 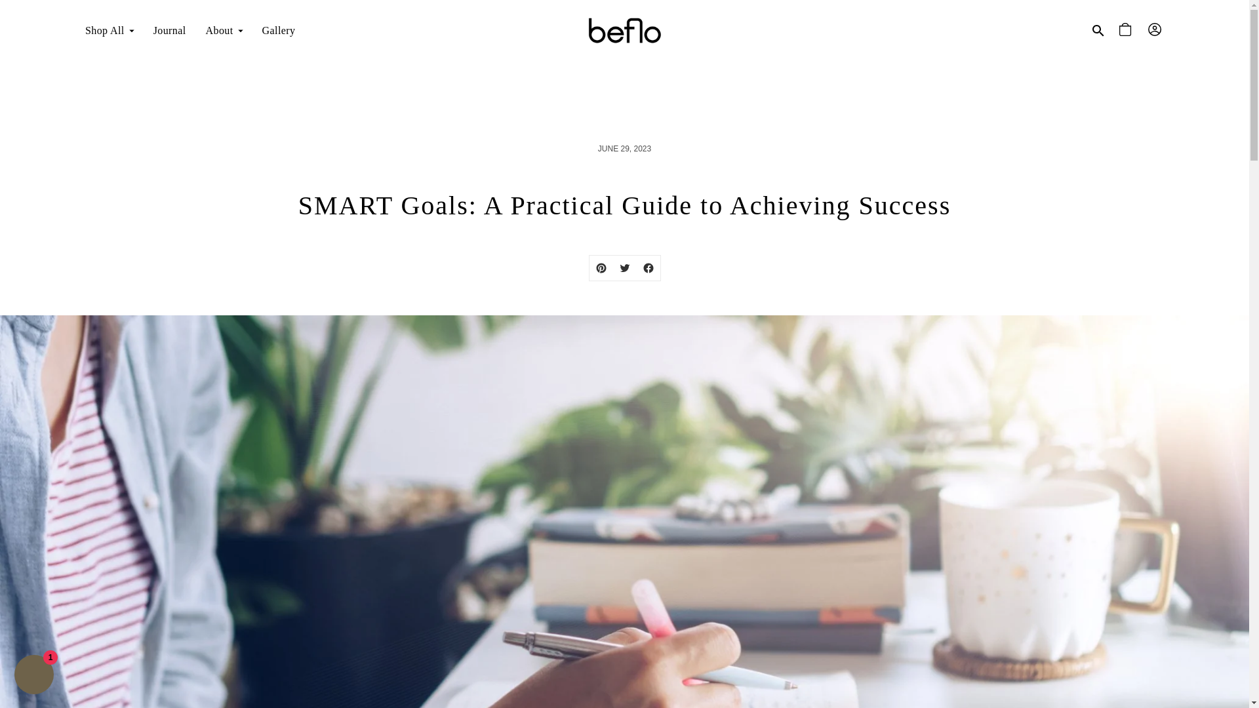 What do you see at coordinates (1156, 30) in the screenshot?
I see `Account` at bounding box center [1156, 30].